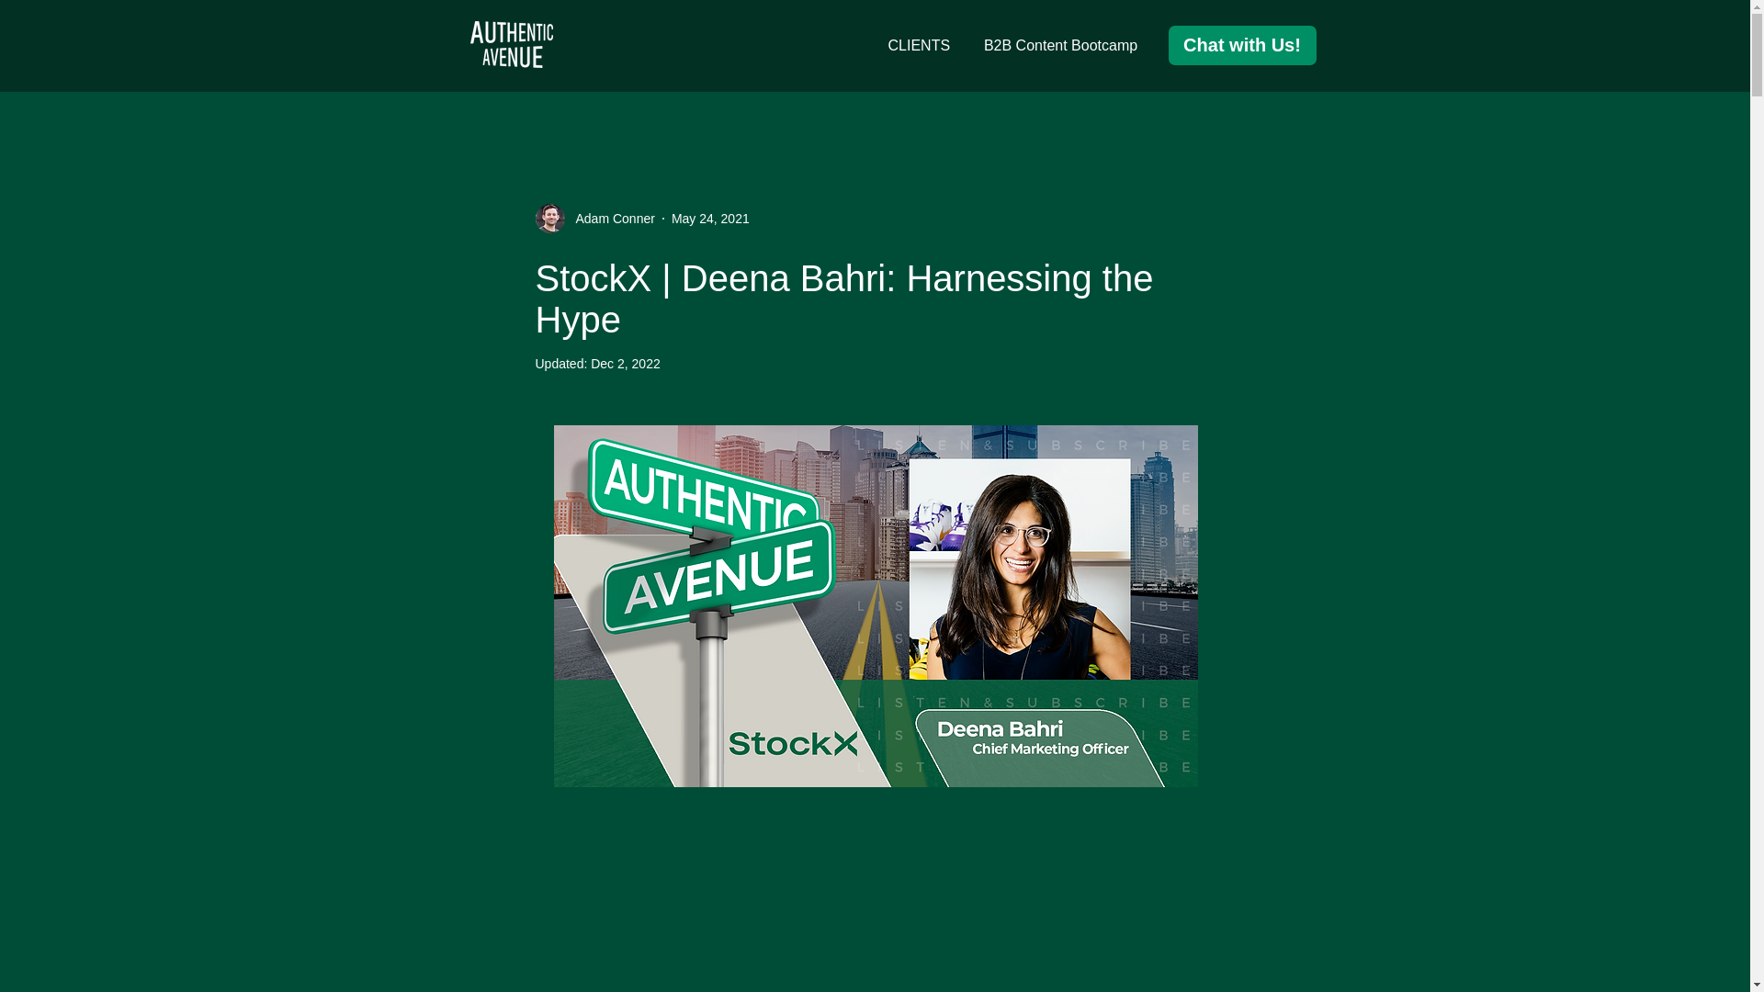 Image resolution: width=1764 pixels, height=992 pixels. I want to click on CLIENTS, so click(919, 46).